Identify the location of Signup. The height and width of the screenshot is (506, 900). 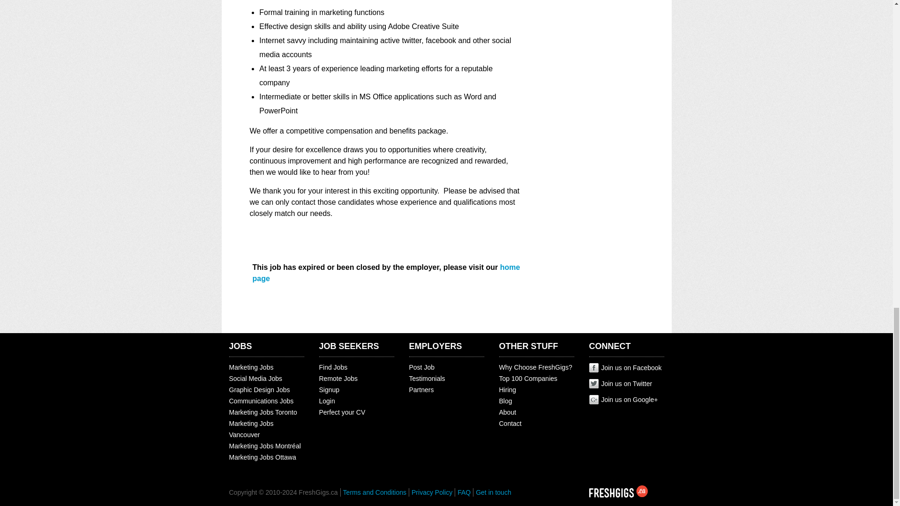
(329, 390).